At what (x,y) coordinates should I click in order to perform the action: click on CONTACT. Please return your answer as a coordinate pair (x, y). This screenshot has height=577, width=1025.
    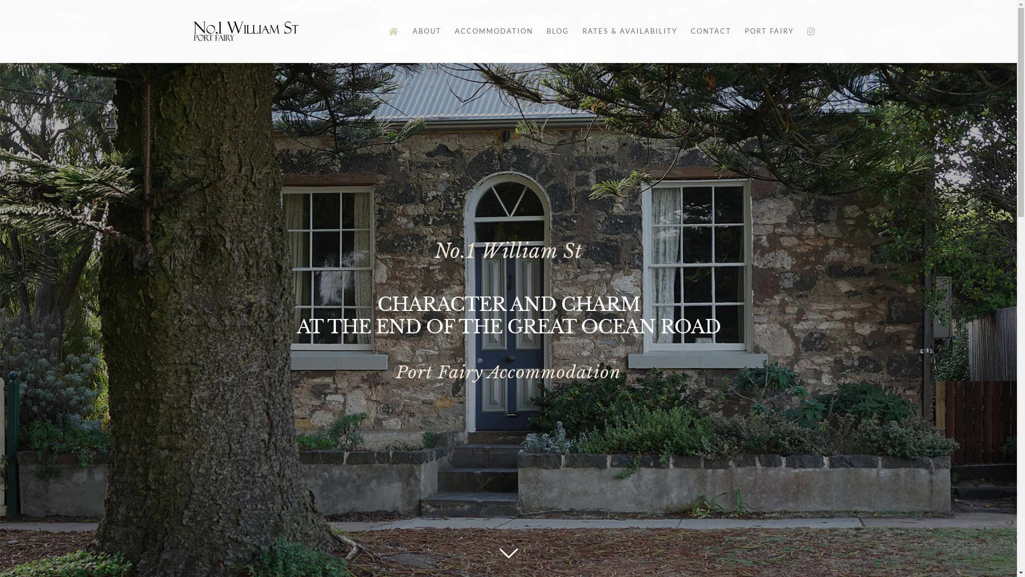
    Looking at the image, I should click on (711, 31).